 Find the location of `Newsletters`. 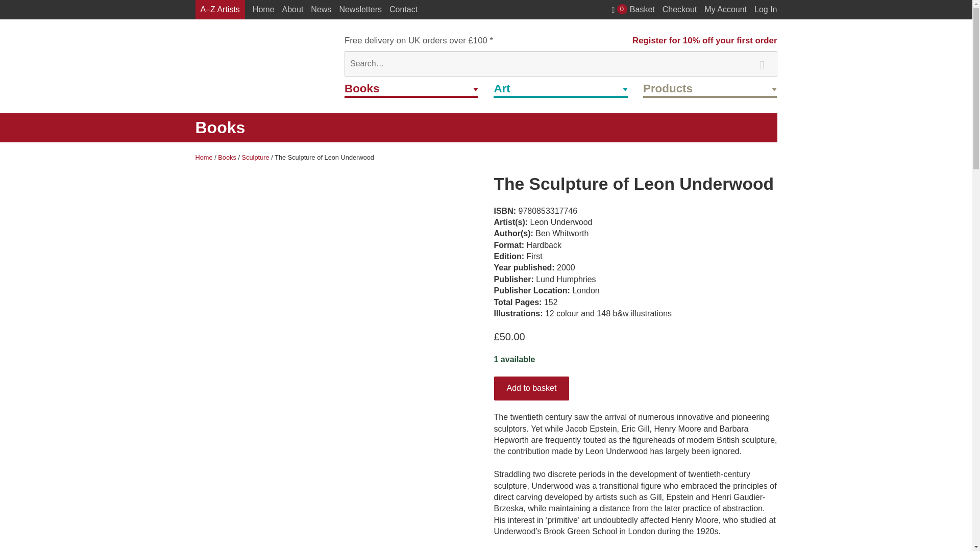

Newsletters is located at coordinates (360, 9).